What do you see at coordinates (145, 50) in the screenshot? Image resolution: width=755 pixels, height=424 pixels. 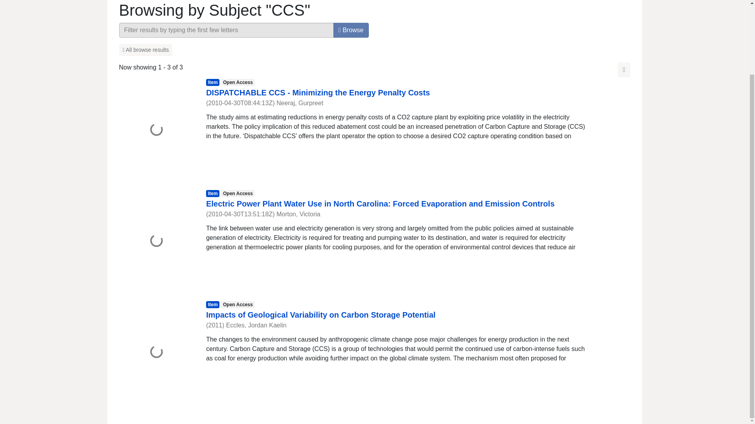 I see `All browse results` at bounding box center [145, 50].